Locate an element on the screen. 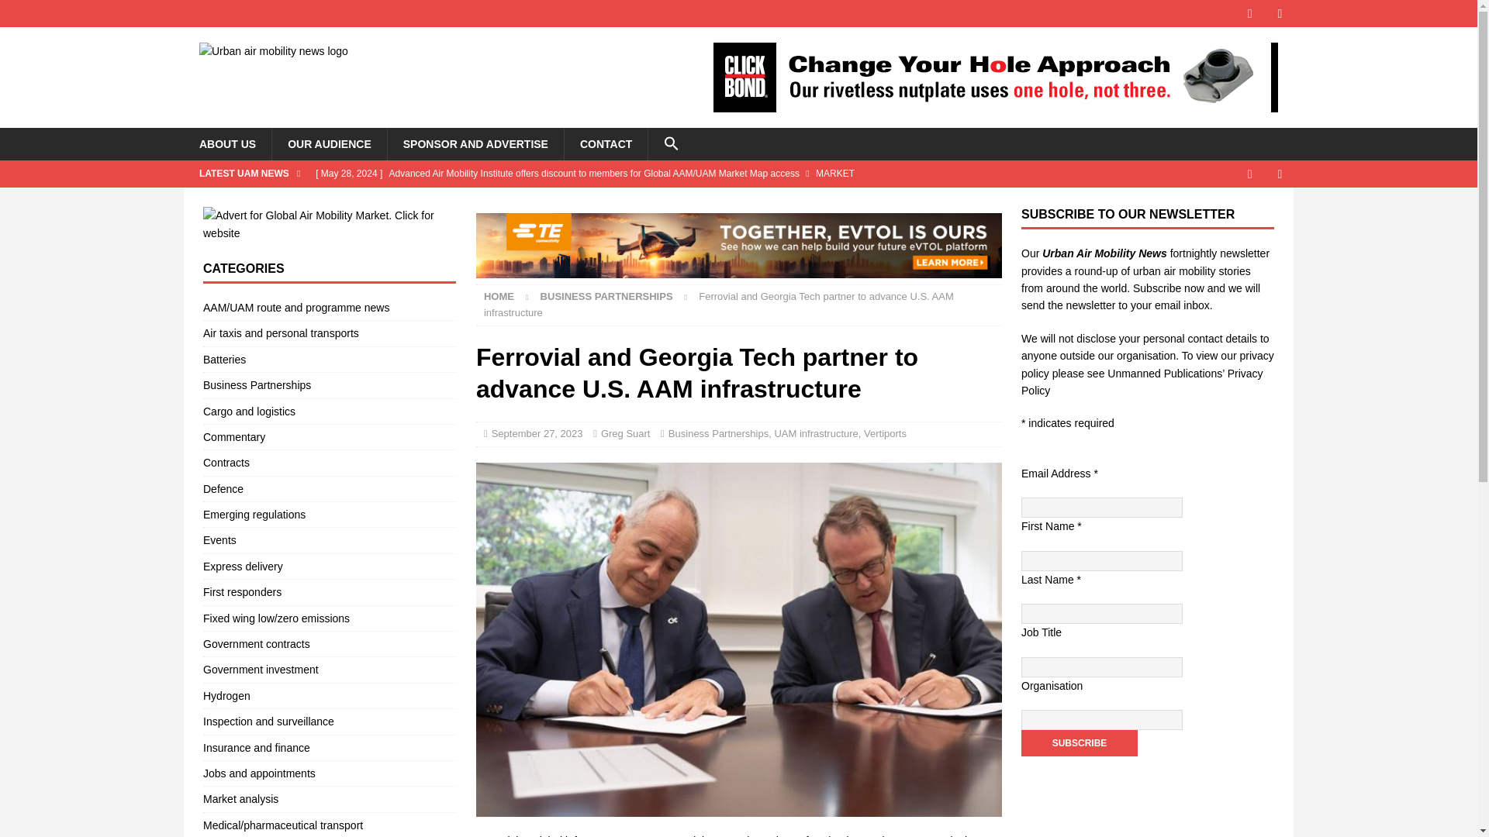 Image resolution: width=1489 pixels, height=837 pixels. September 27, 2023 is located at coordinates (537, 433).